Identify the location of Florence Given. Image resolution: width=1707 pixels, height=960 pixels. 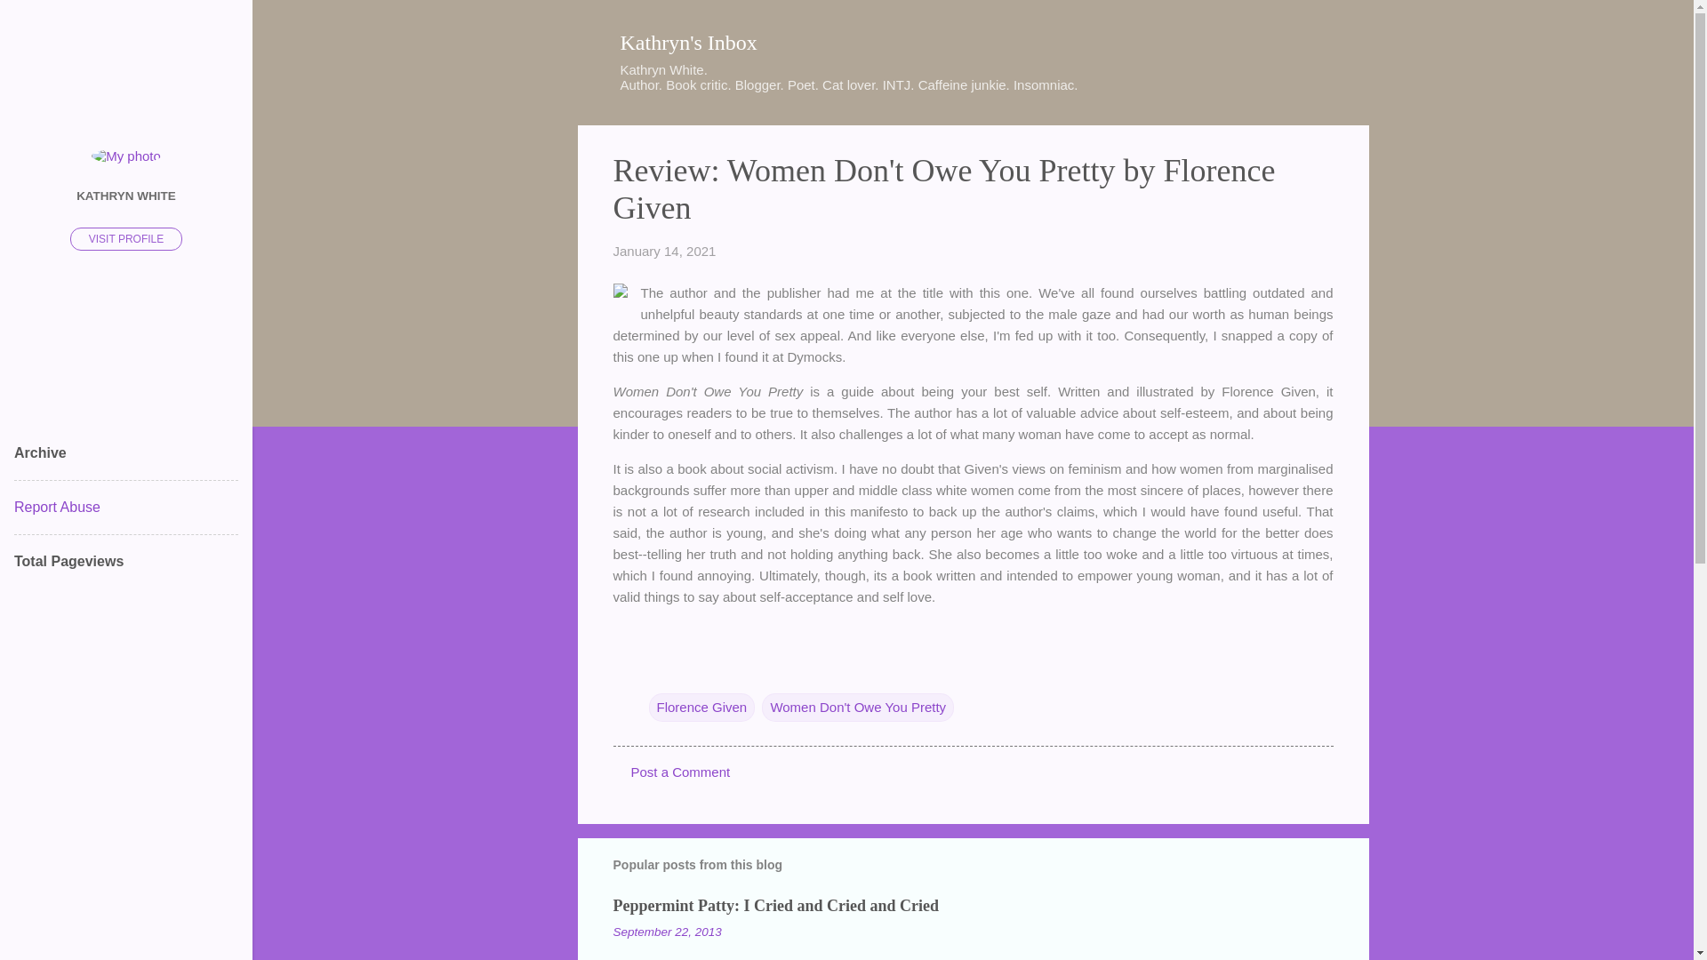
(702, 708).